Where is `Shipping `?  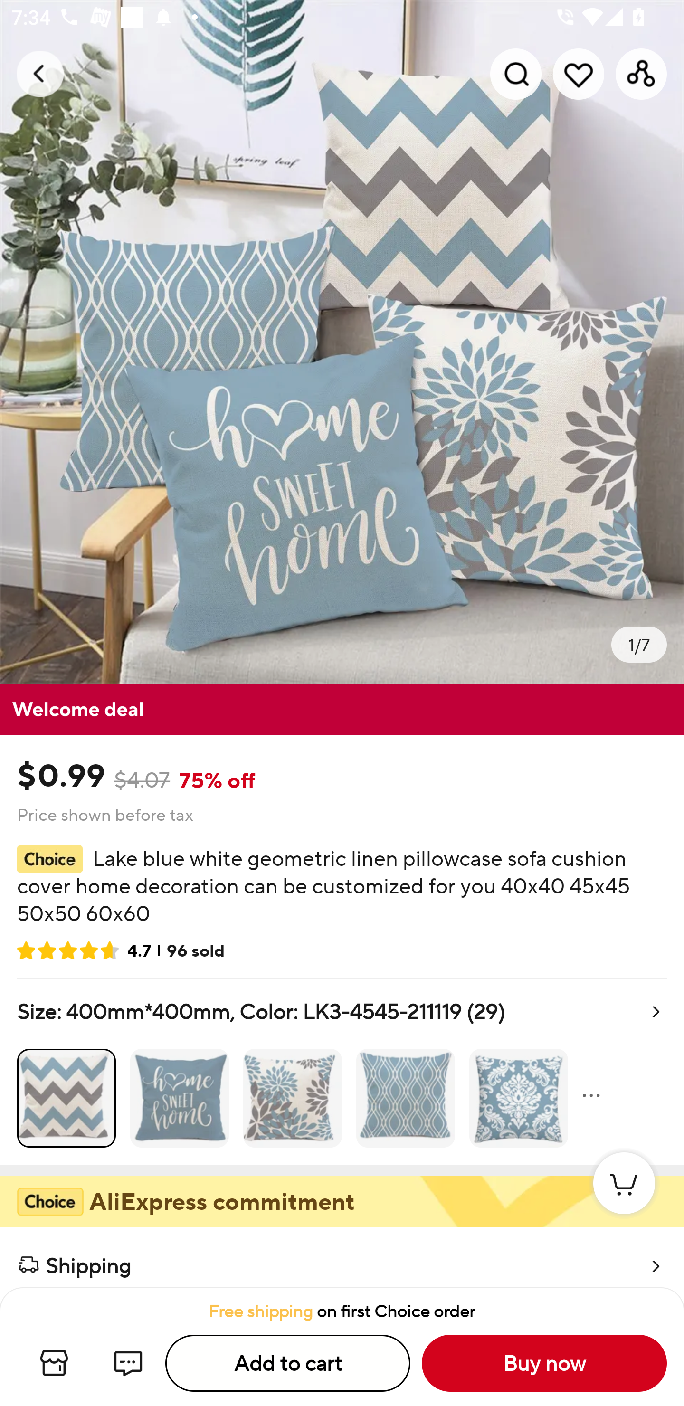 Shipping  is located at coordinates (342, 1258).